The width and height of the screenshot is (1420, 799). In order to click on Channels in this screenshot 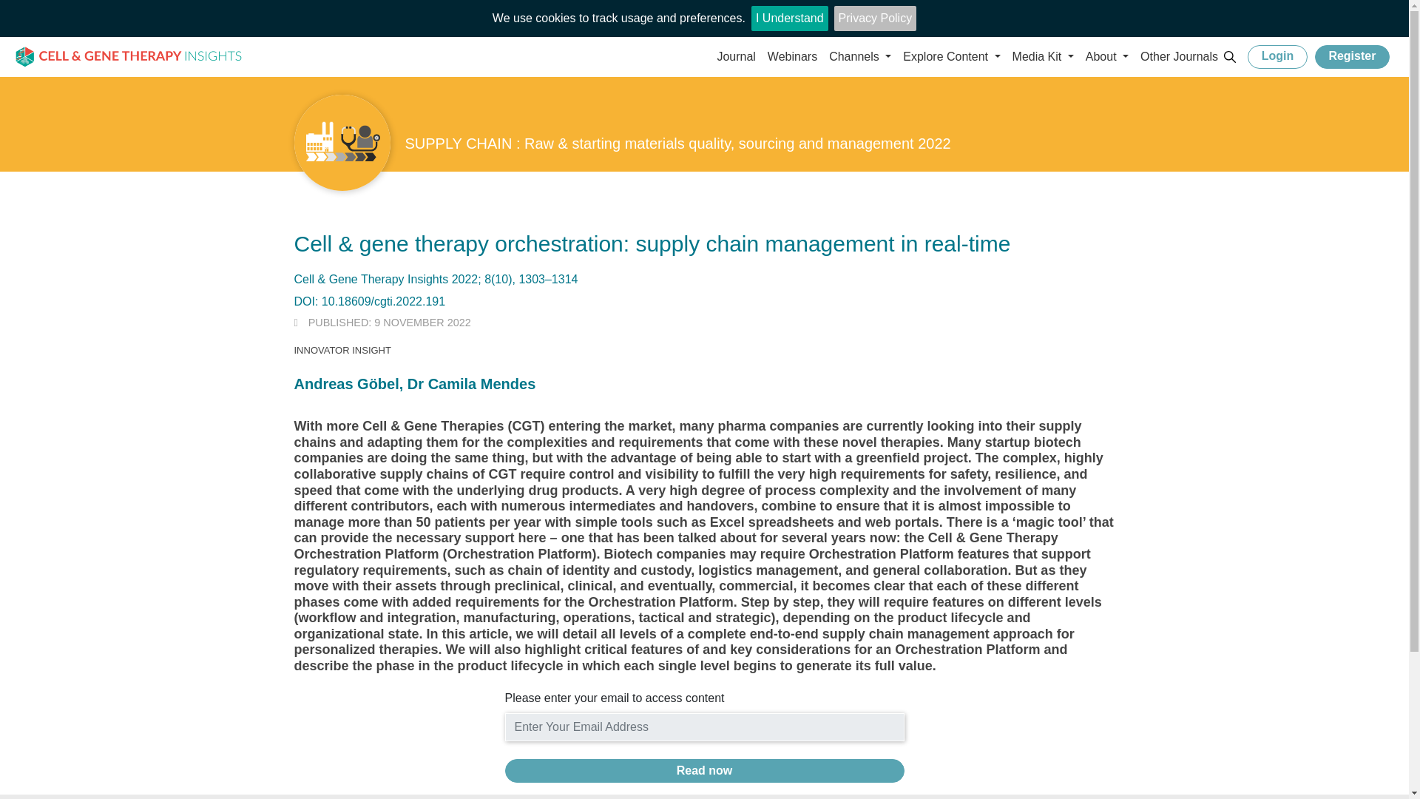, I will do `click(860, 56)`.